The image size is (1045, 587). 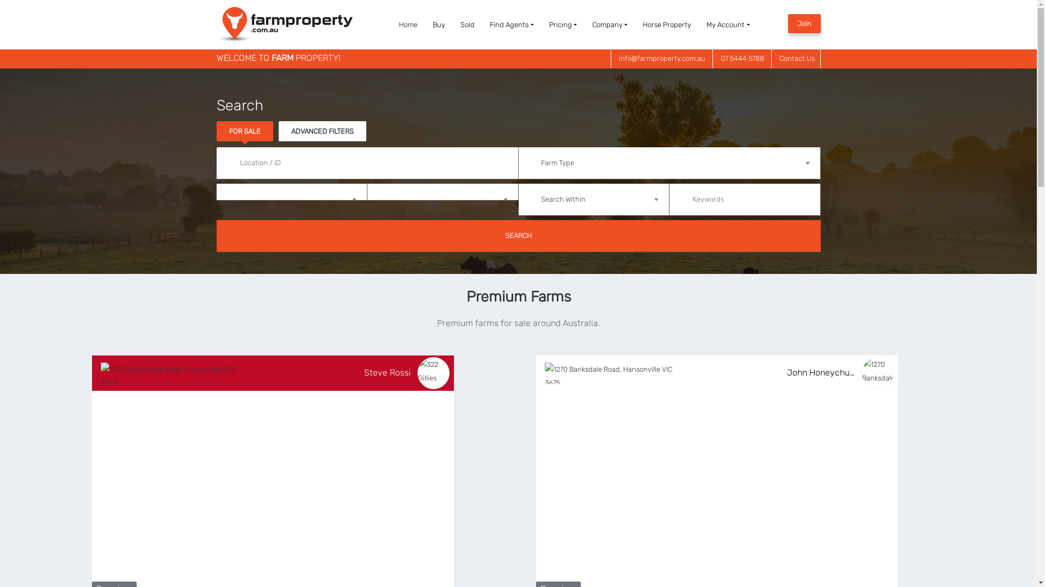 I want to click on info@farmproperty.com.au, so click(x=662, y=59).